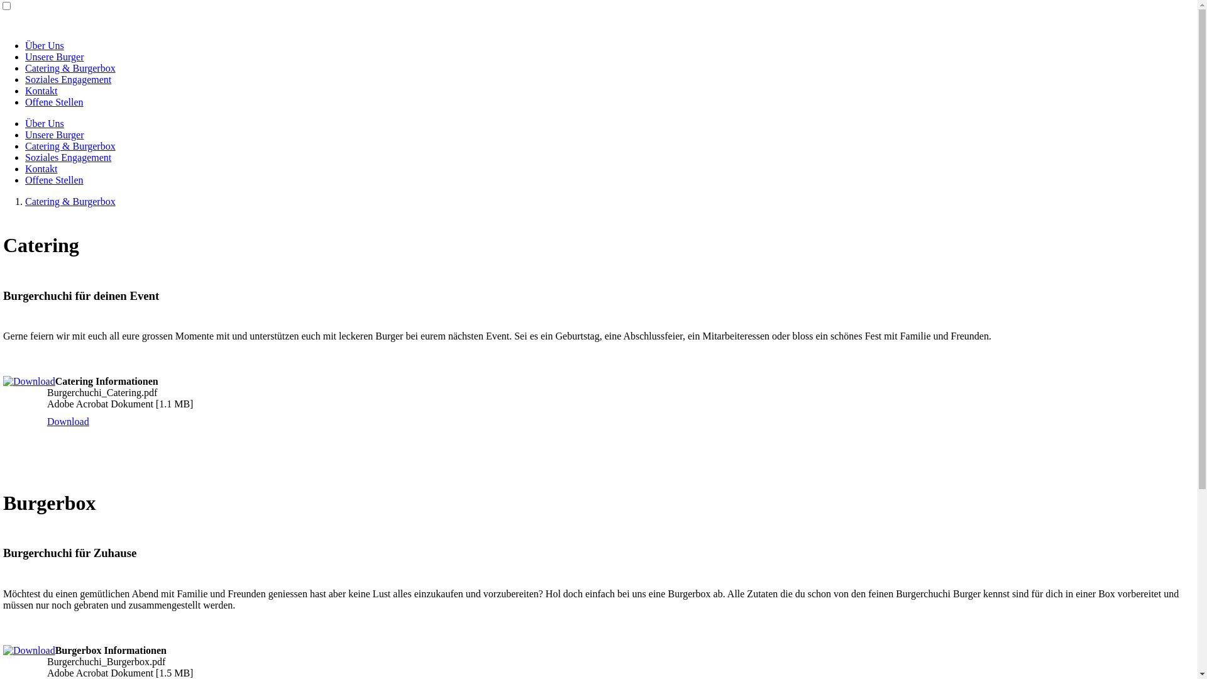  Describe the element at coordinates (41, 168) in the screenshot. I see `Kontakt` at that location.